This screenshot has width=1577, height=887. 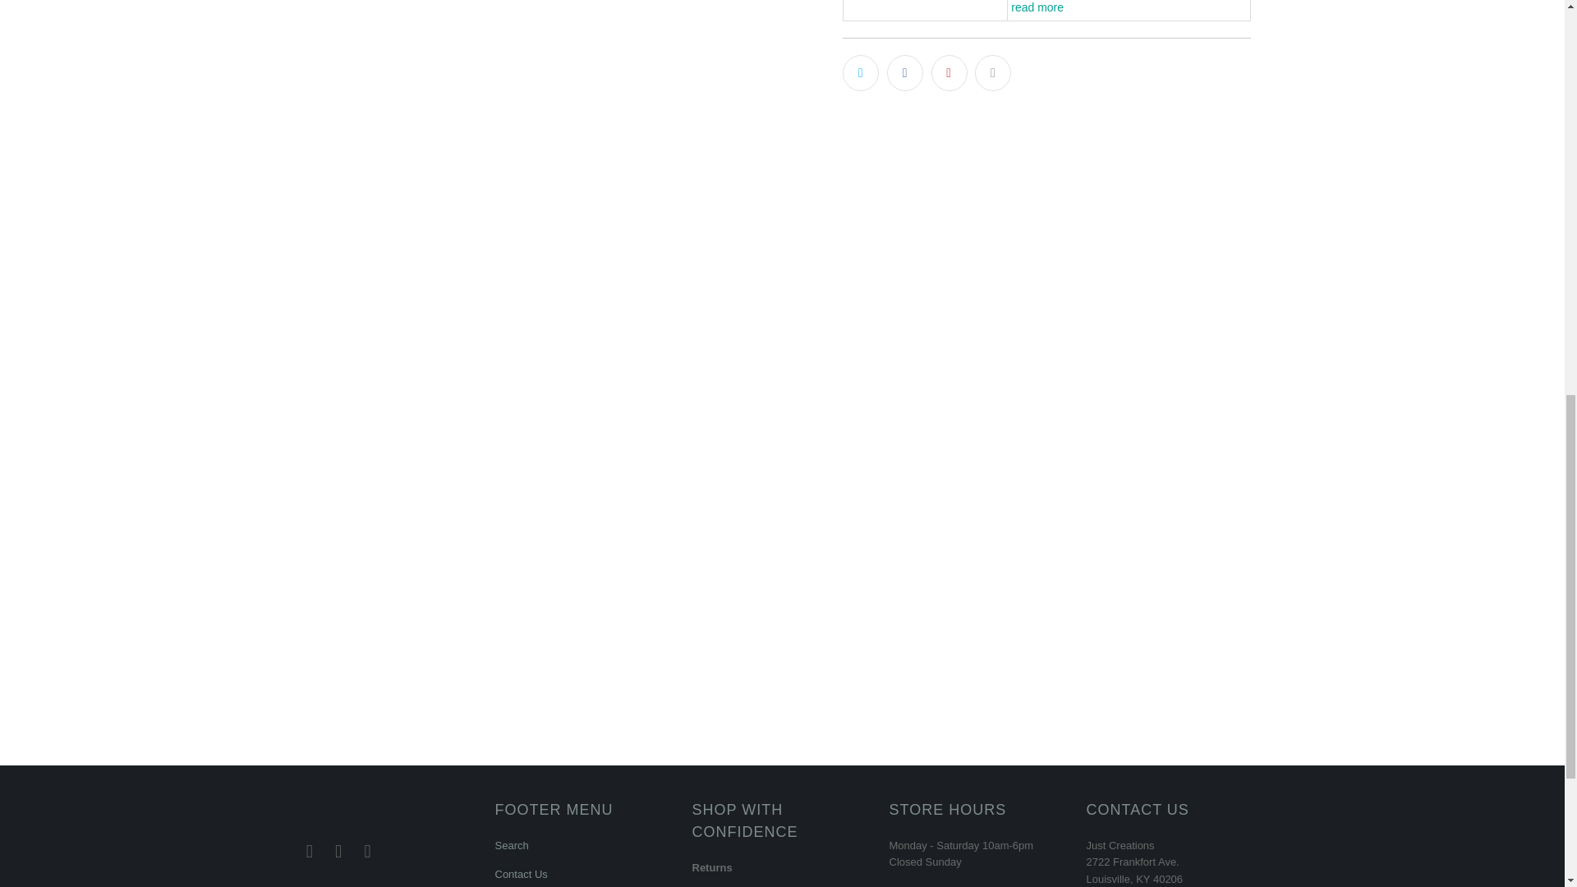 What do you see at coordinates (904, 72) in the screenshot?
I see `Share this on Facebook` at bounding box center [904, 72].